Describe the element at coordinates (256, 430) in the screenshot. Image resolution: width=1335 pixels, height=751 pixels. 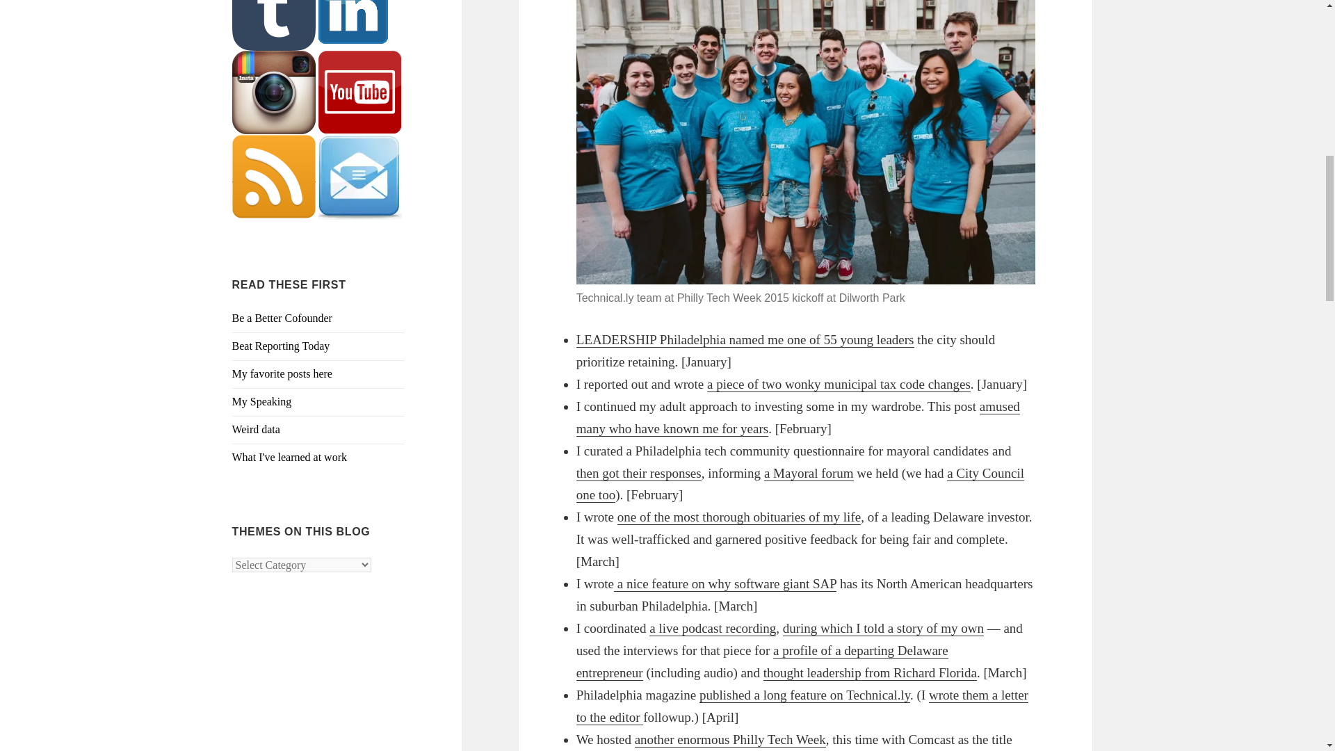
I see `Posts I write to quantify unexpected stuff` at that location.